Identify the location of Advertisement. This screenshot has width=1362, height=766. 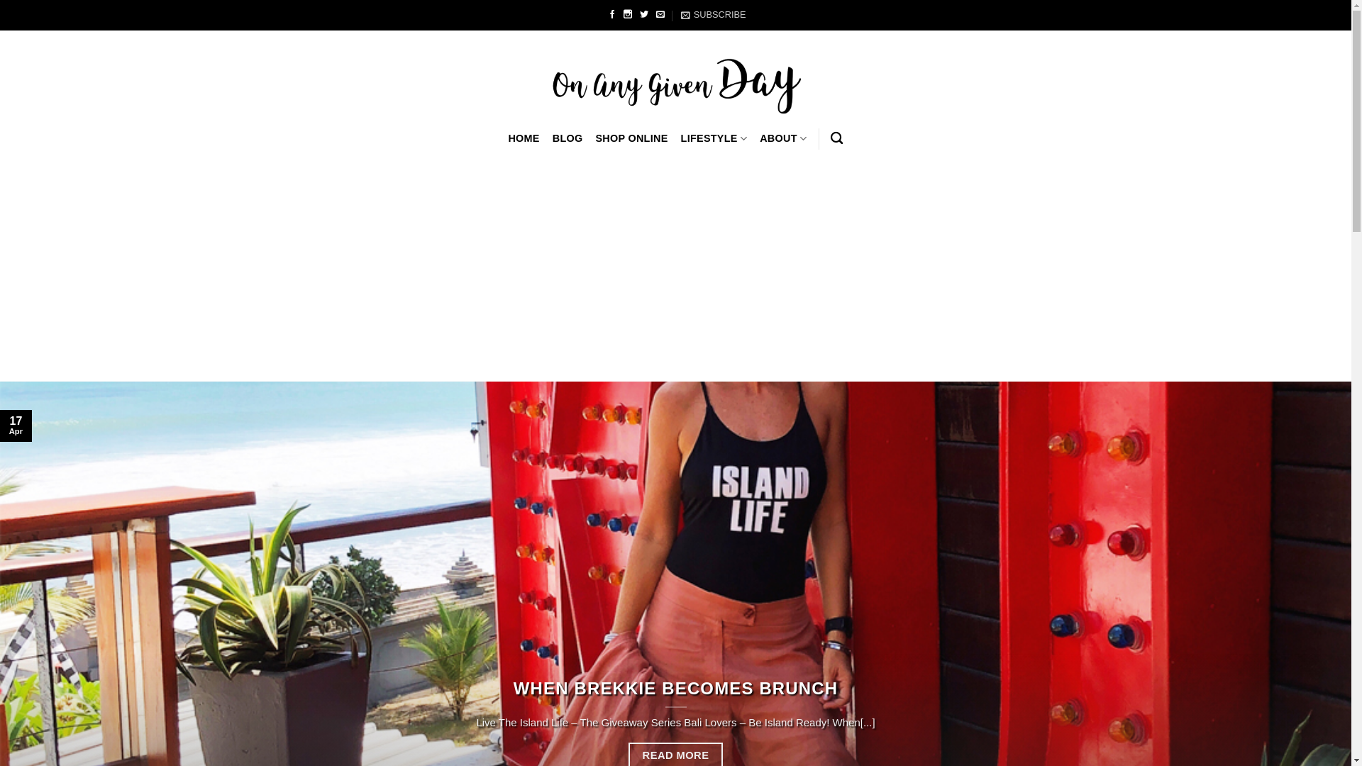
(675, 275).